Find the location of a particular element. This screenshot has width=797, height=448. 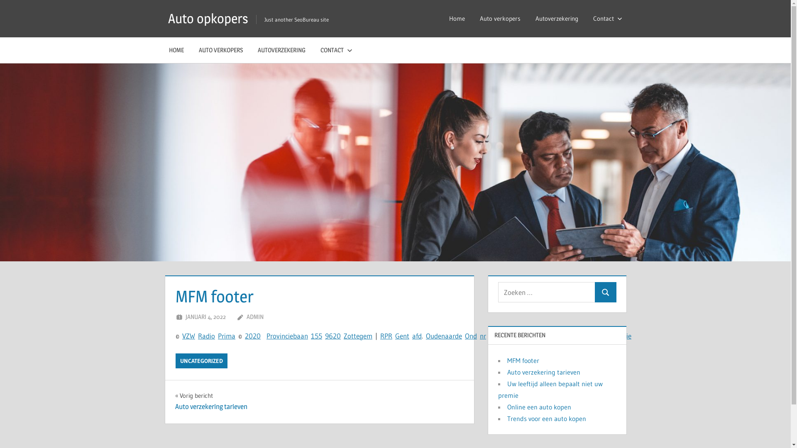

i is located at coordinates (210, 336).